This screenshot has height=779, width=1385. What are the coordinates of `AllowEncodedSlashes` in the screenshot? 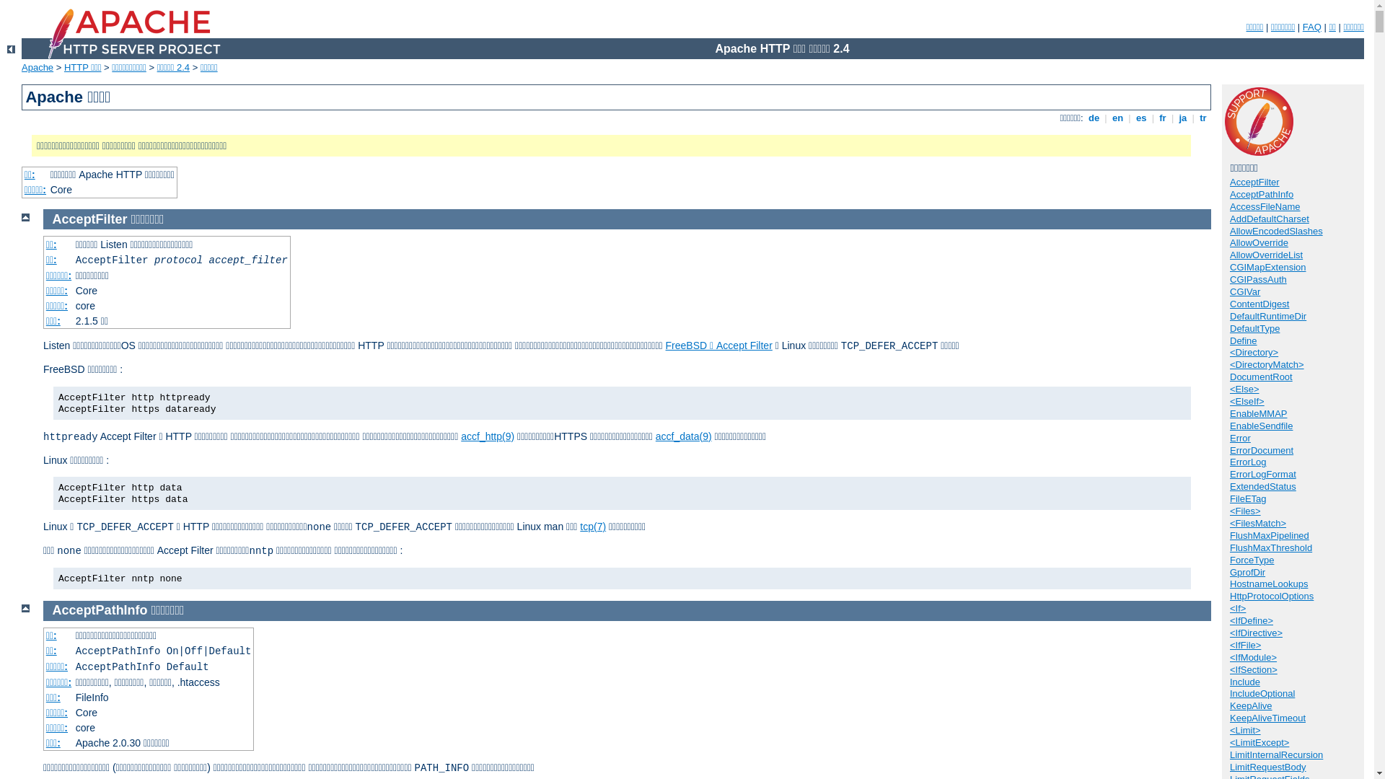 It's located at (1277, 231).